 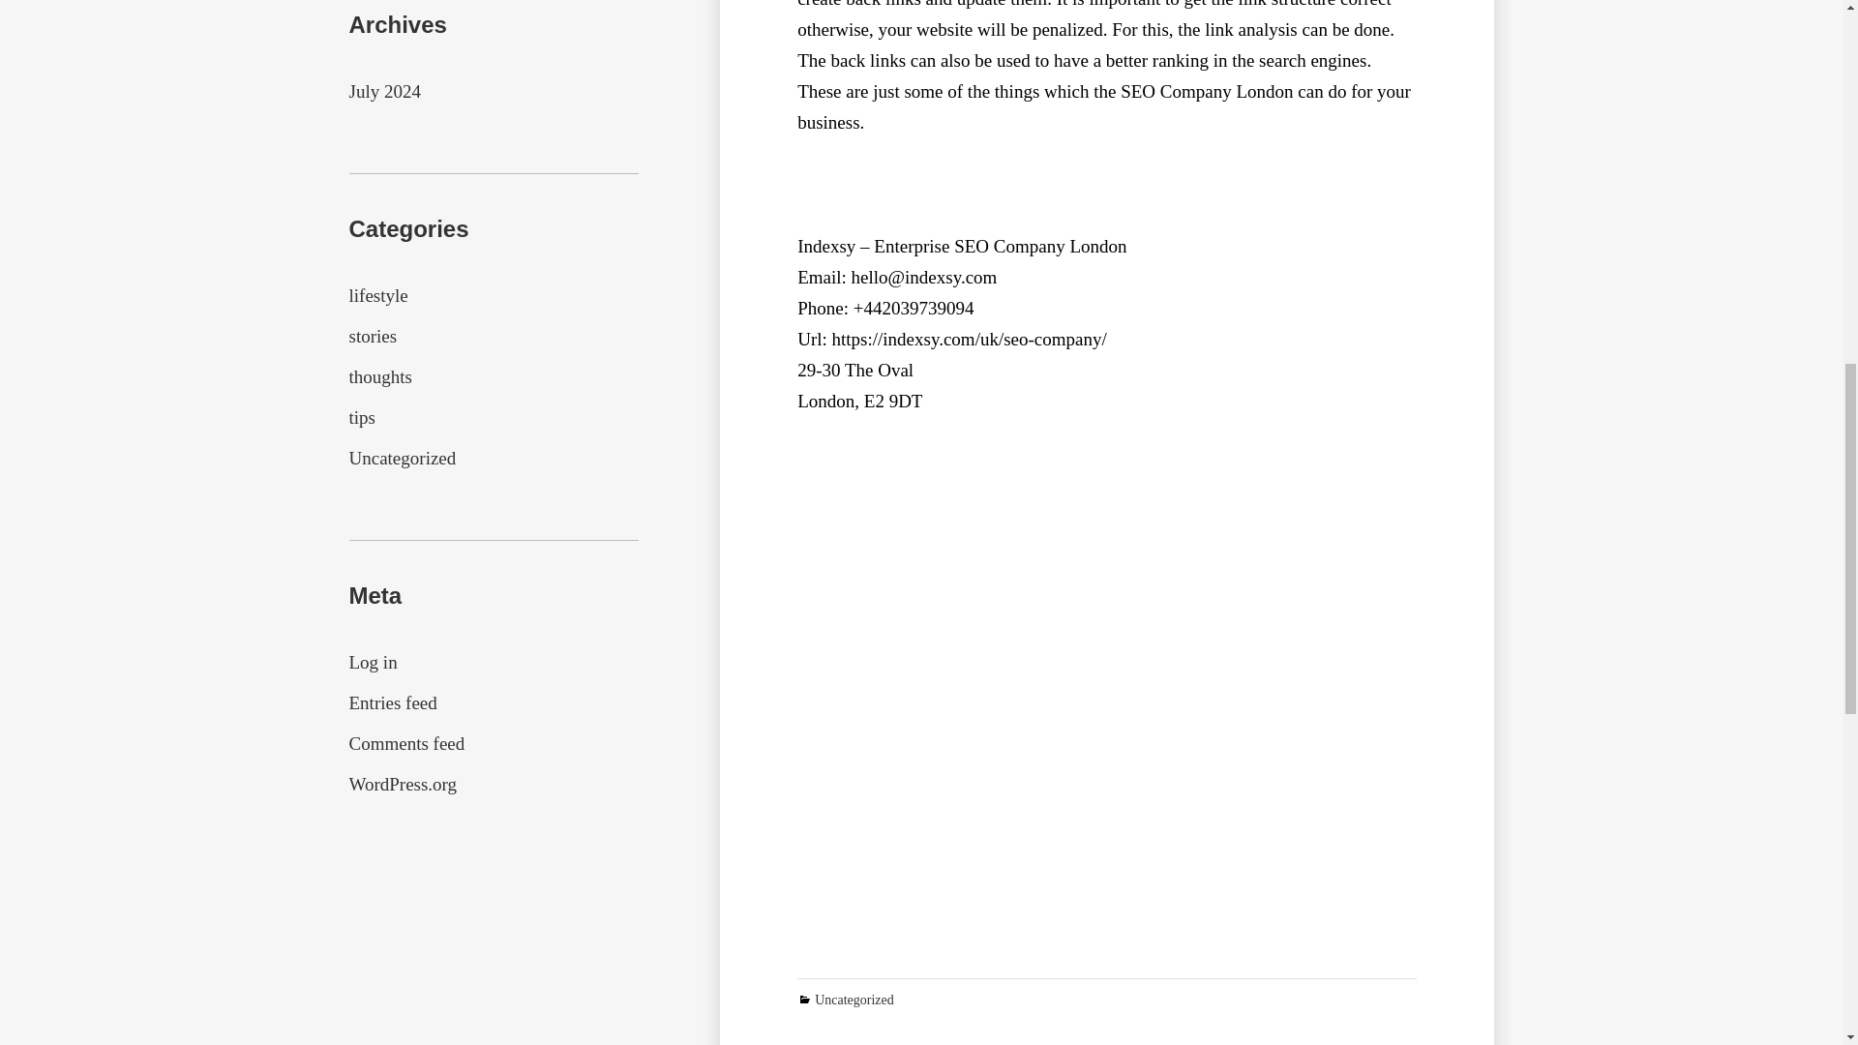 I want to click on Entries feed, so click(x=393, y=702).